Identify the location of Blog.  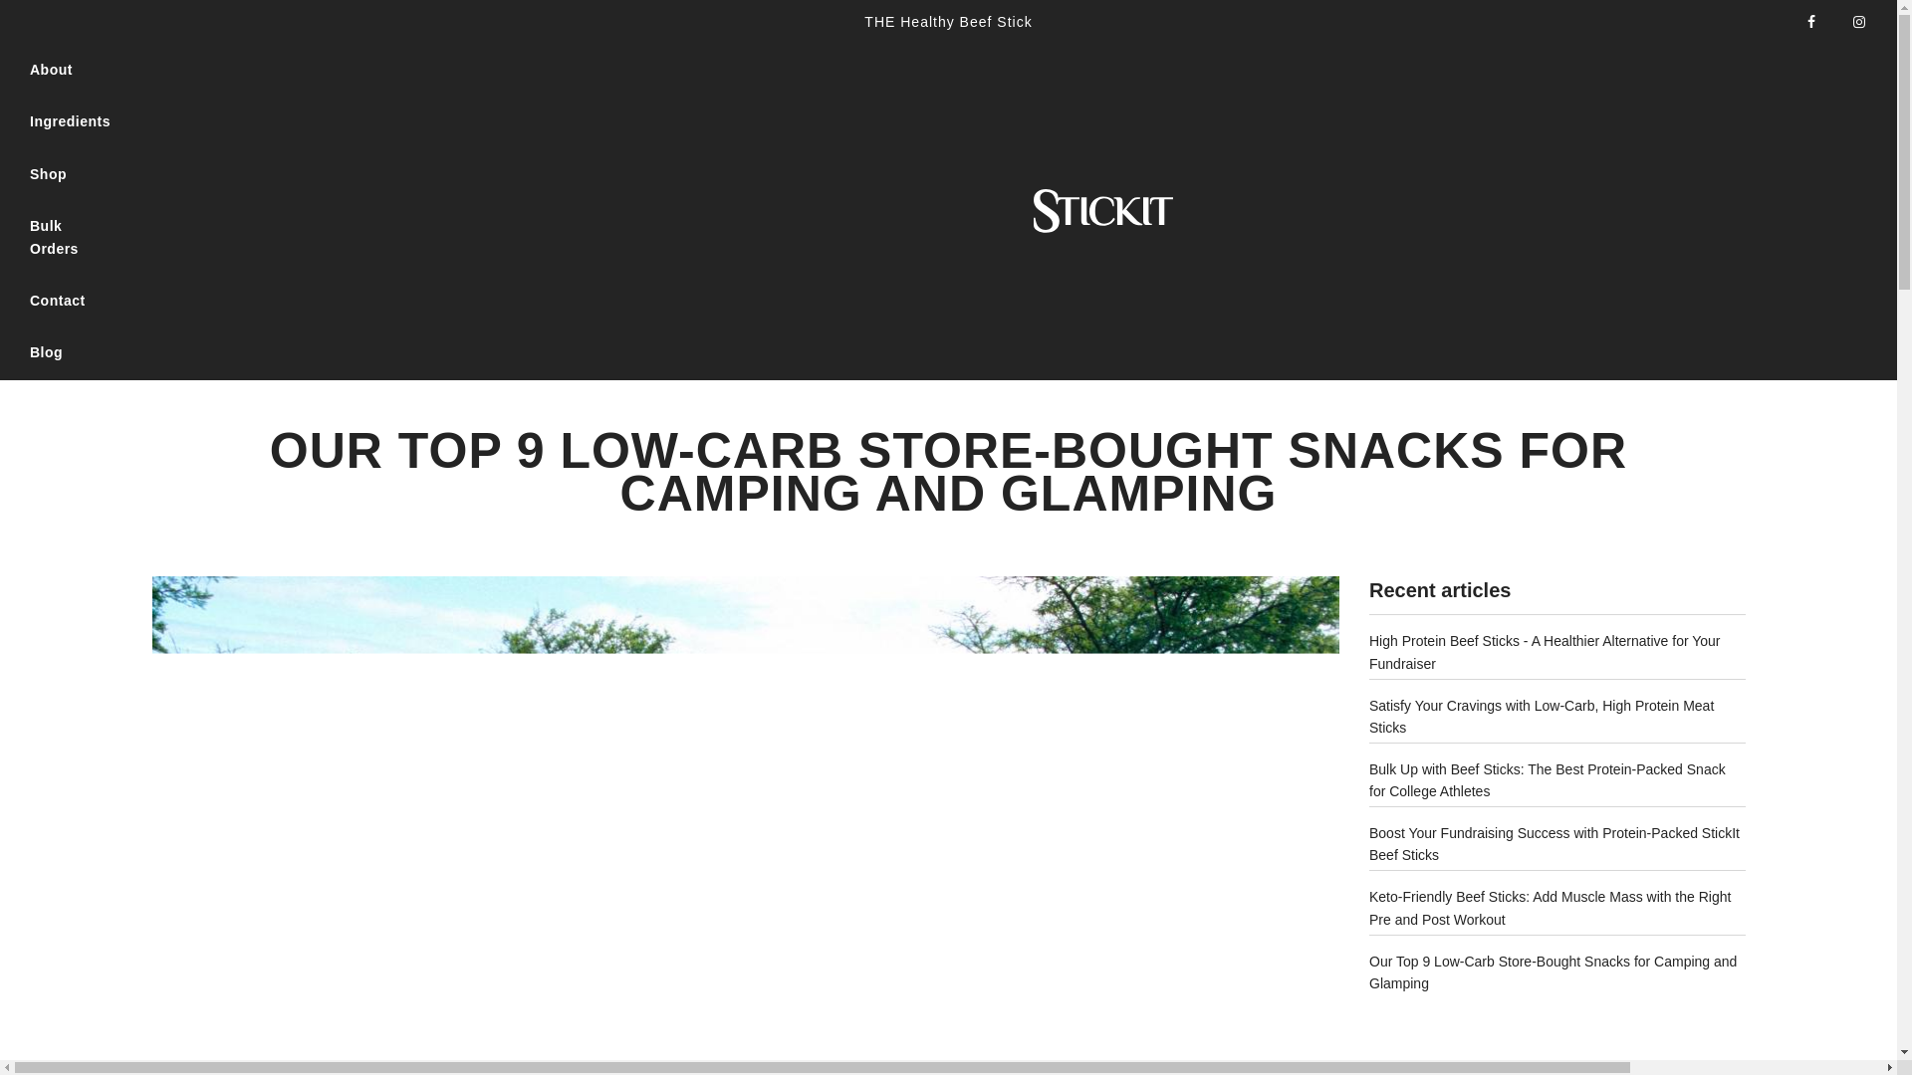
(46, 352).